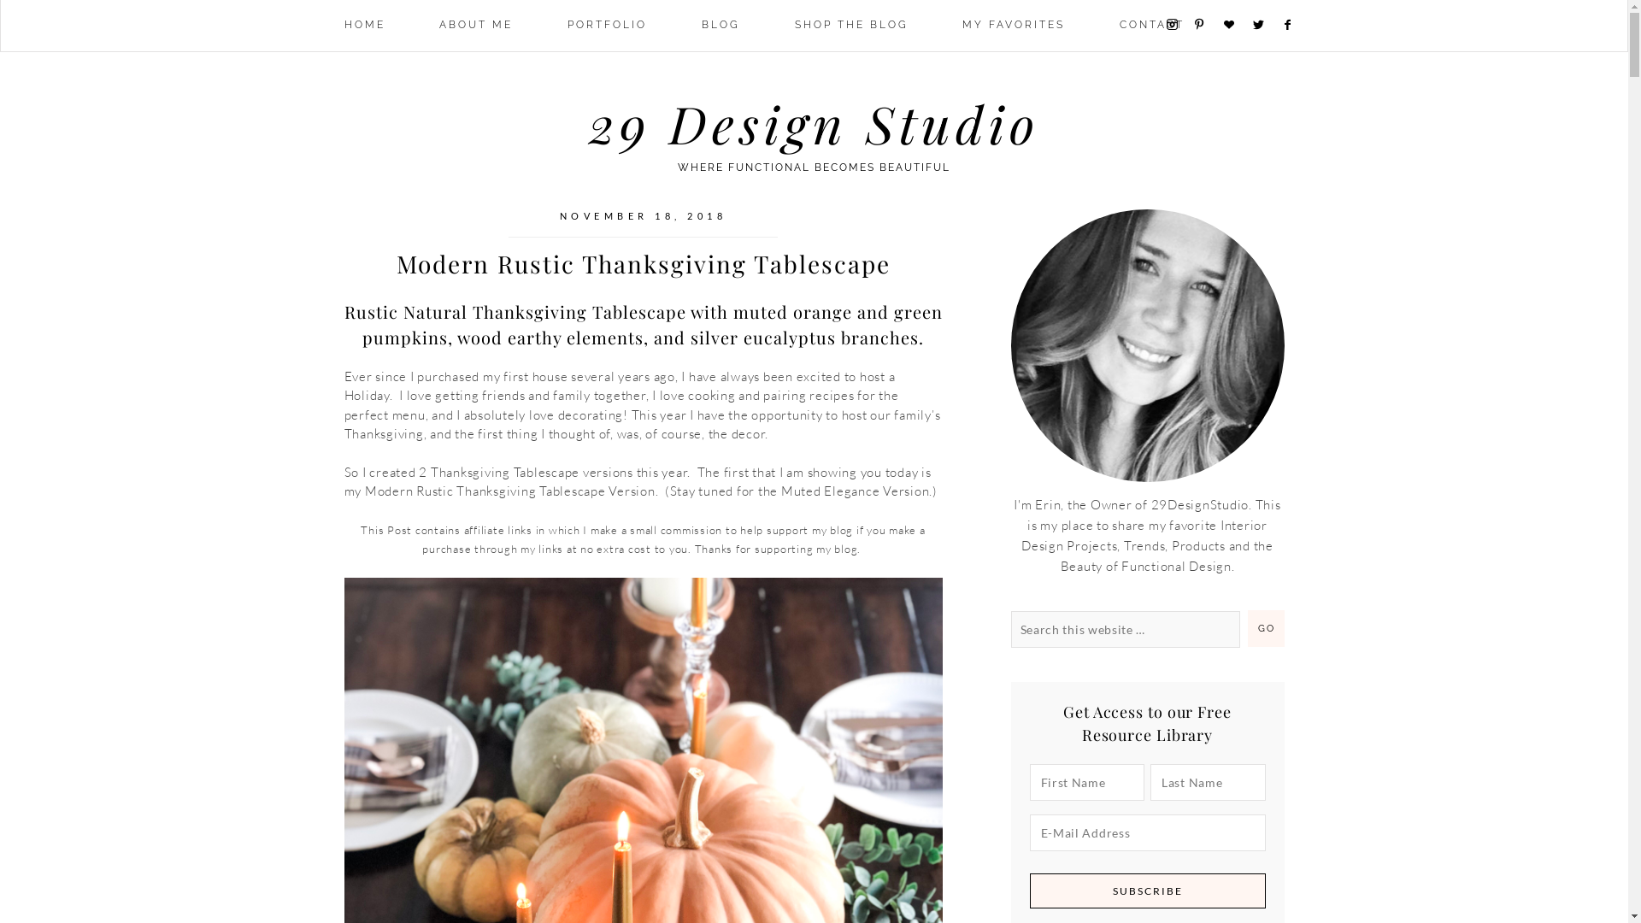 This screenshot has height=923, width=1641. Describe the element at coordinates (1207, 25) in the screenshot. I see `Pinterest` at that location.